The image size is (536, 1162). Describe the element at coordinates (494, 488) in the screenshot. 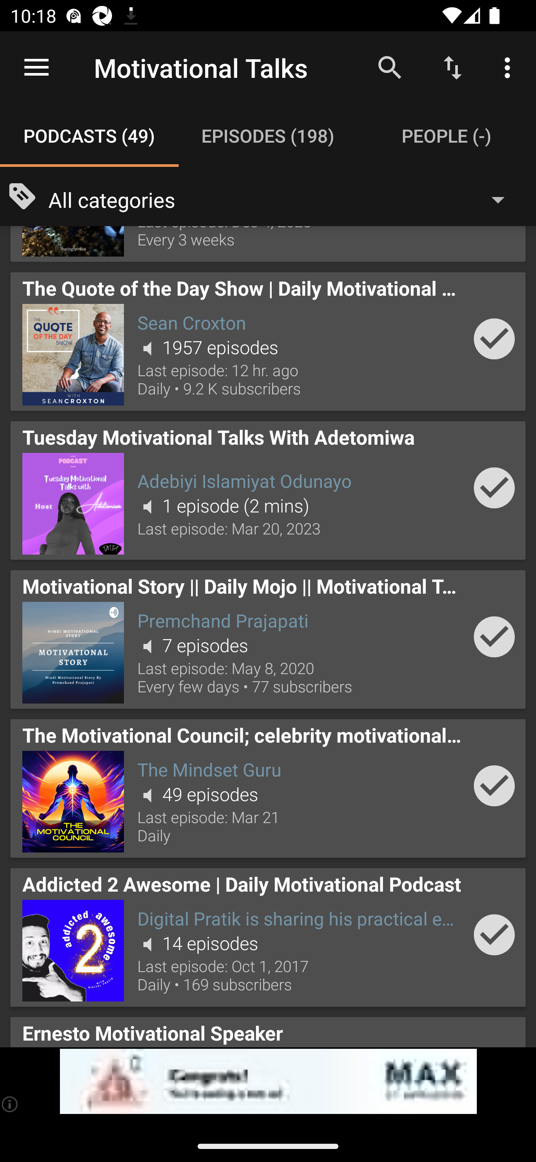

I see `Add` at that location.